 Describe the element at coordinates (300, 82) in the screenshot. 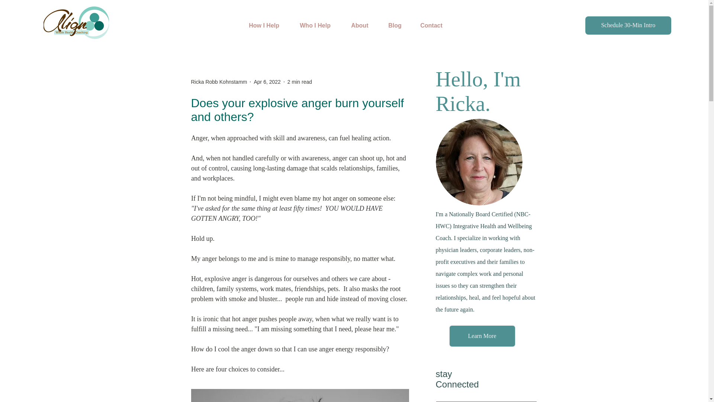

I see `2 min read` at that location.